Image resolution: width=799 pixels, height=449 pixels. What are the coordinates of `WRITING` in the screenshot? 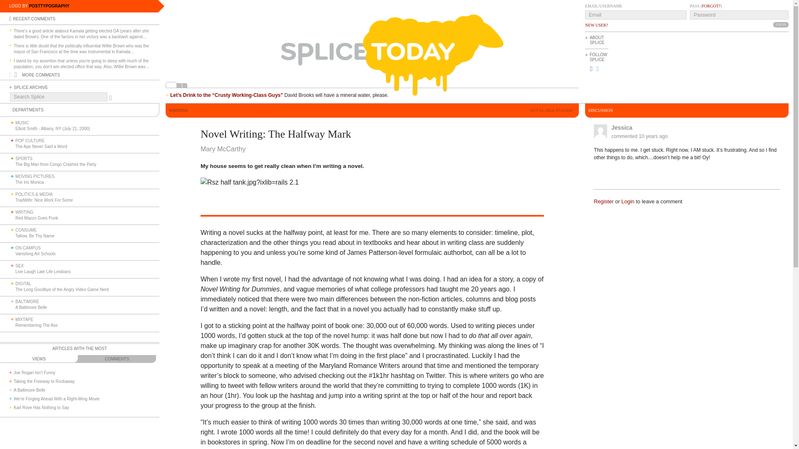 It's located at (24, 212).